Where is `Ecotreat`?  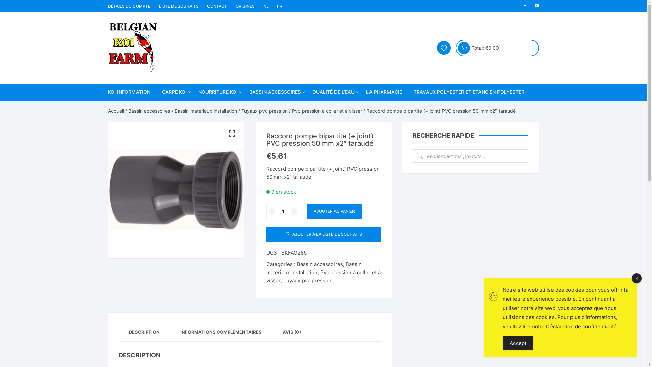
Ecotreat is located at coordinates (349, 125).